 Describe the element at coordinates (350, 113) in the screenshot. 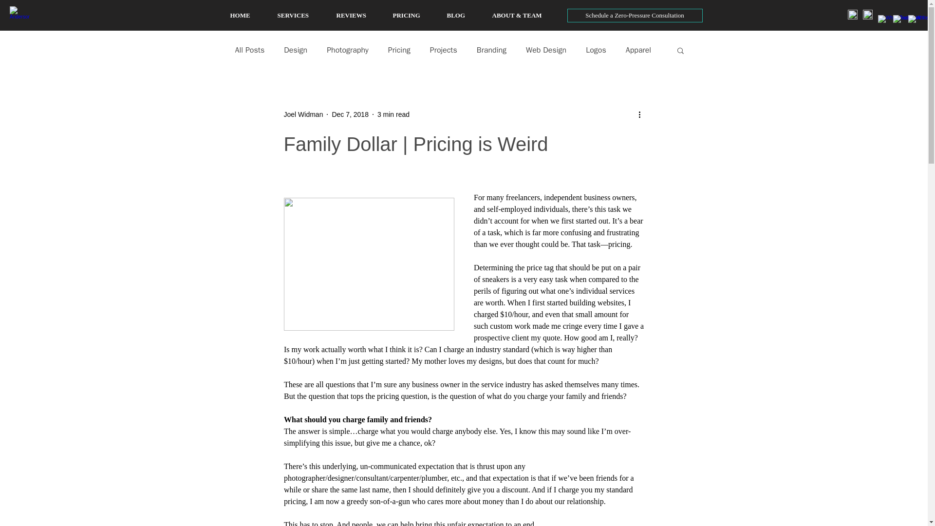

I see `Dec 7, 2018` at that location.